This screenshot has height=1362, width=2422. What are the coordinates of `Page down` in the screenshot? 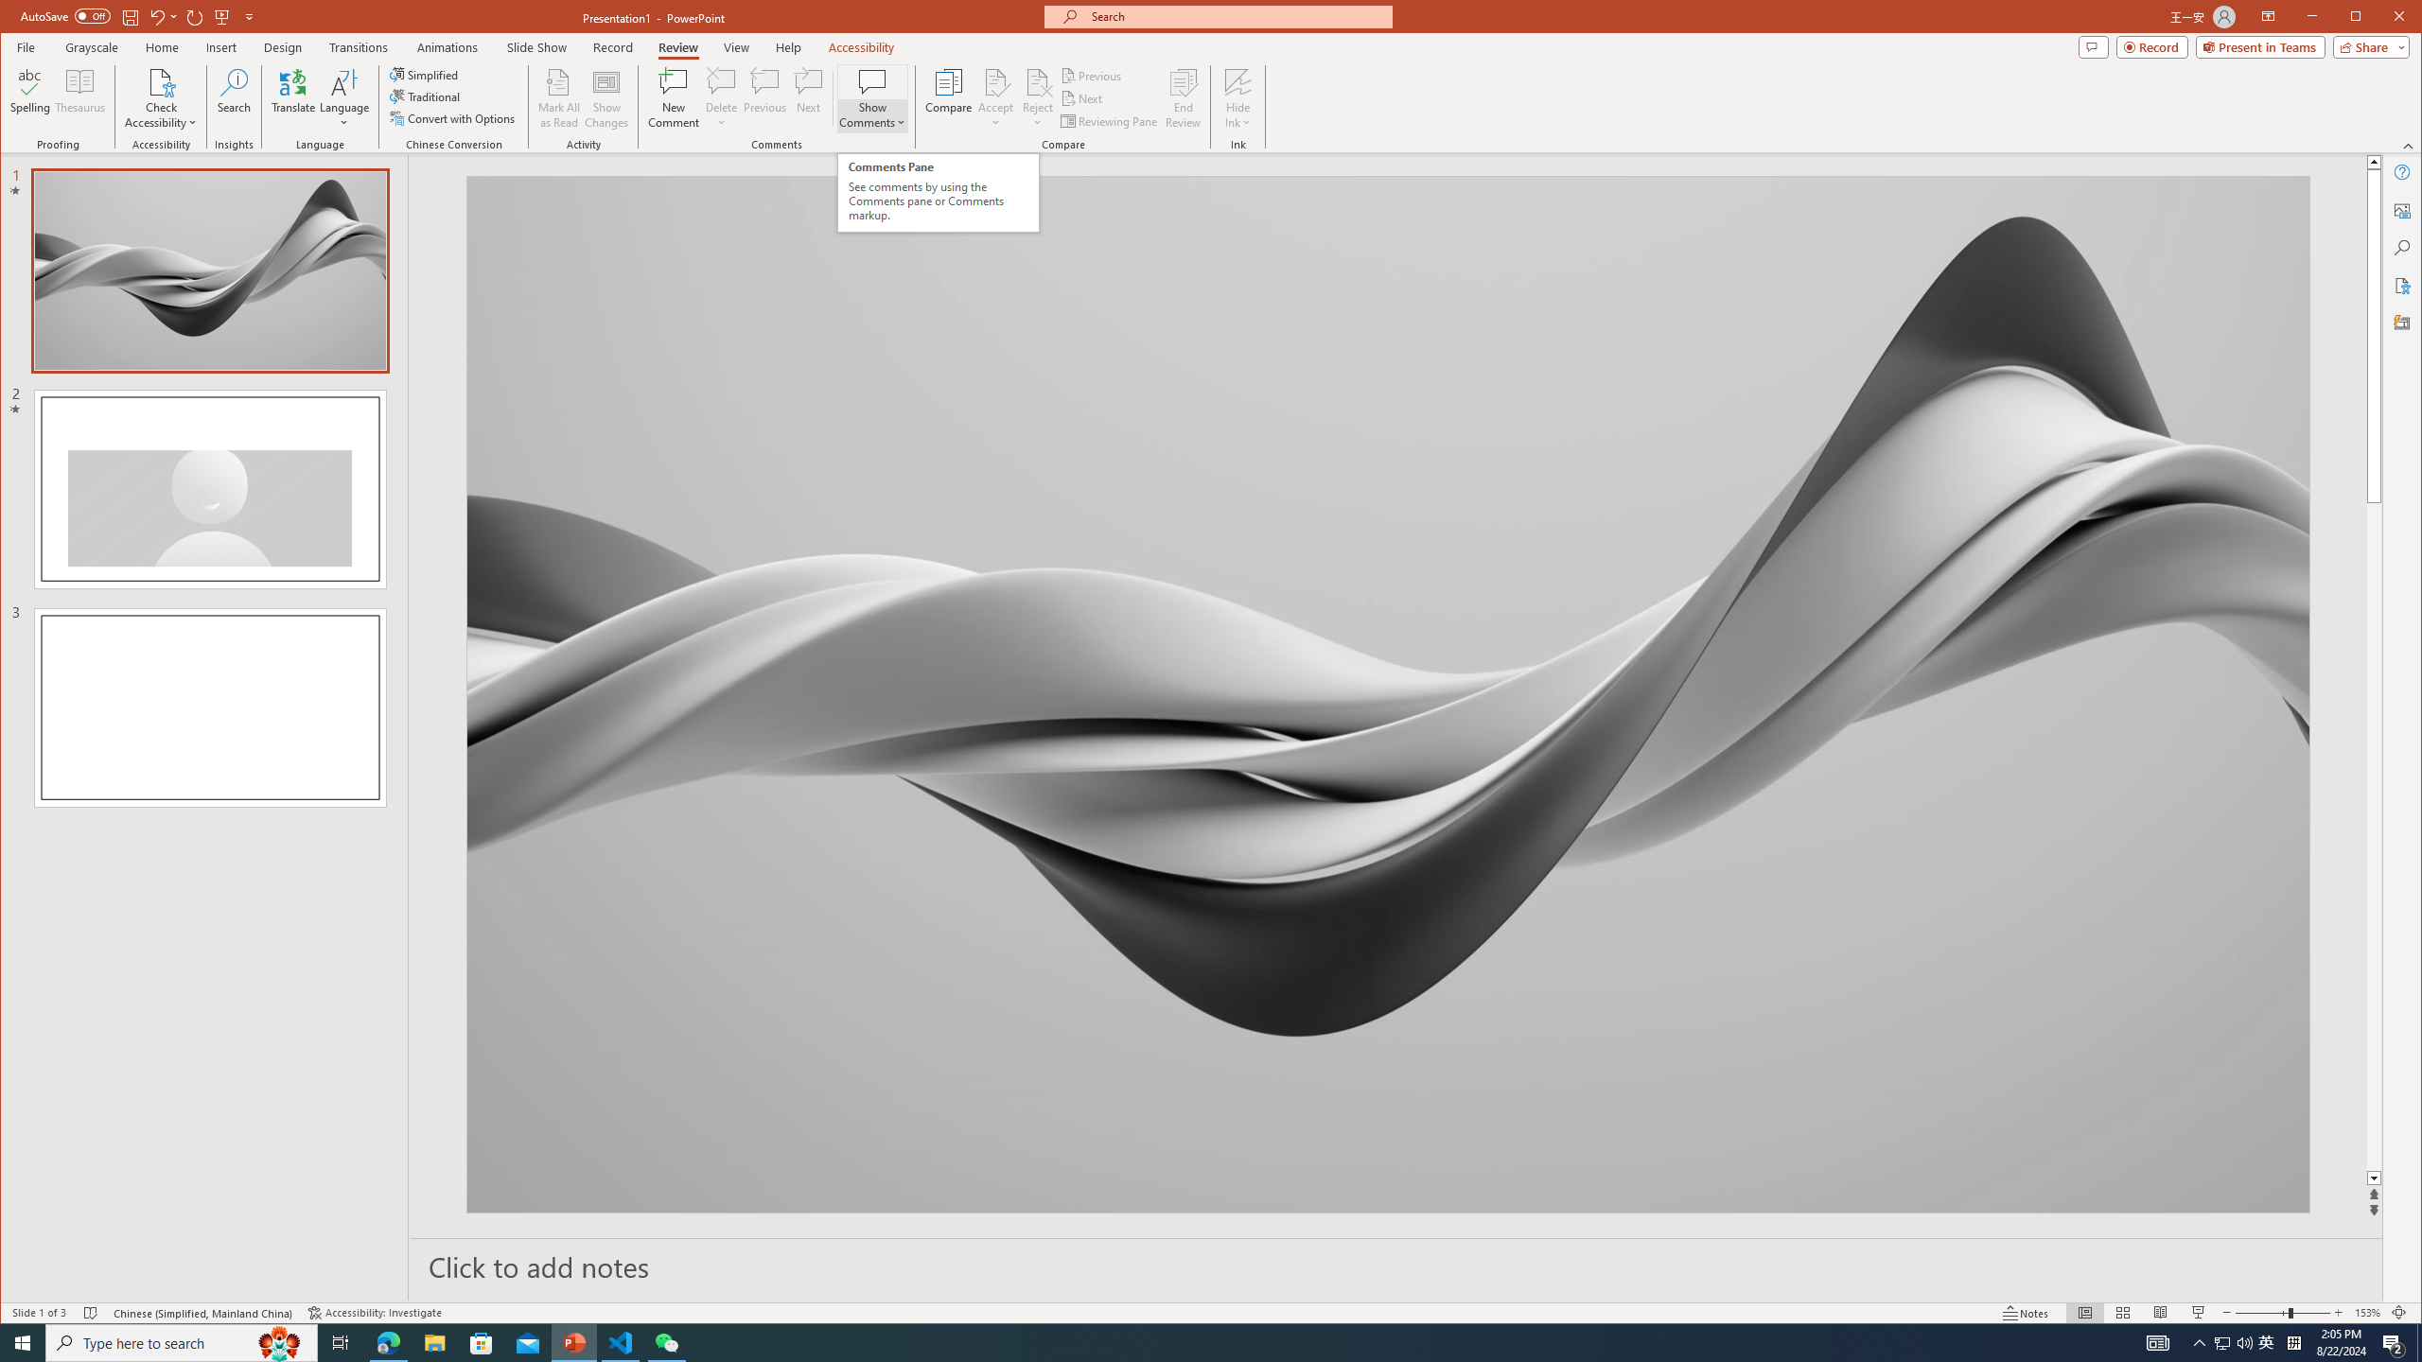 It's located at (2375, 836).